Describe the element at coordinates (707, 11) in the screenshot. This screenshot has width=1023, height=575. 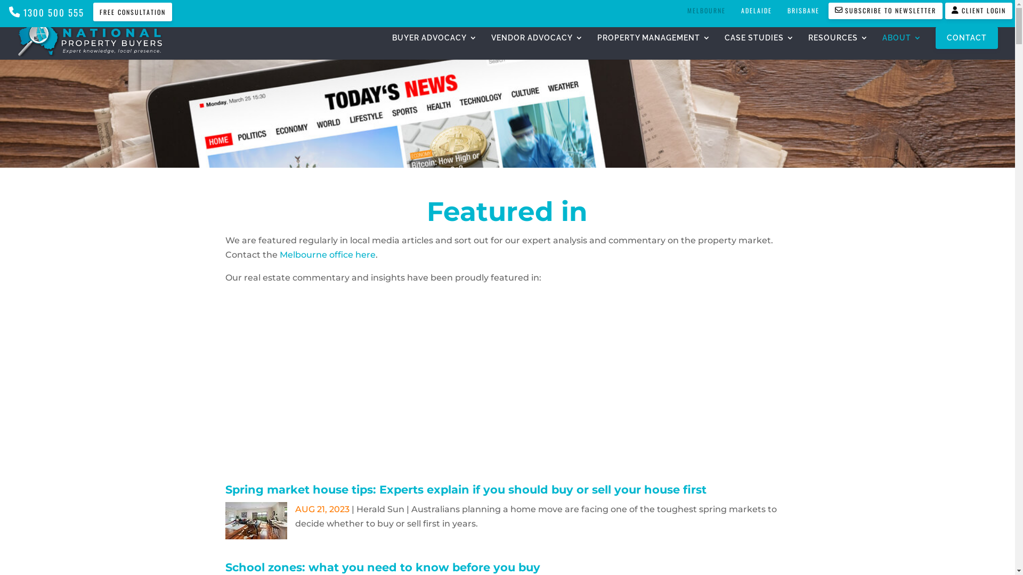
I see `MELBOURNE` at that location.